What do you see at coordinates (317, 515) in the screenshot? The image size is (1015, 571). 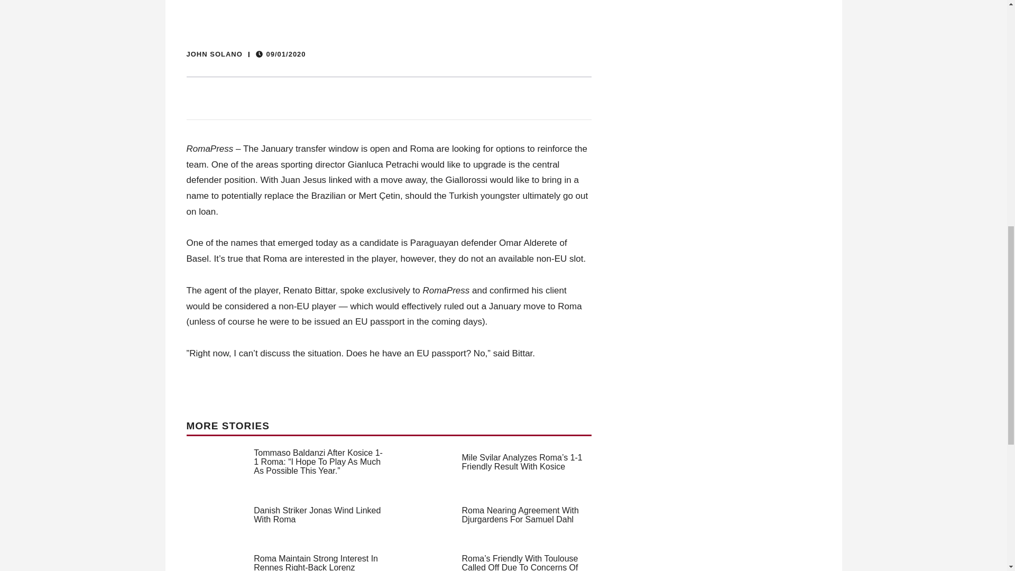 I see `Danish Striker Jonas Wind Linked With Roma` at bounding box center [317, 515].